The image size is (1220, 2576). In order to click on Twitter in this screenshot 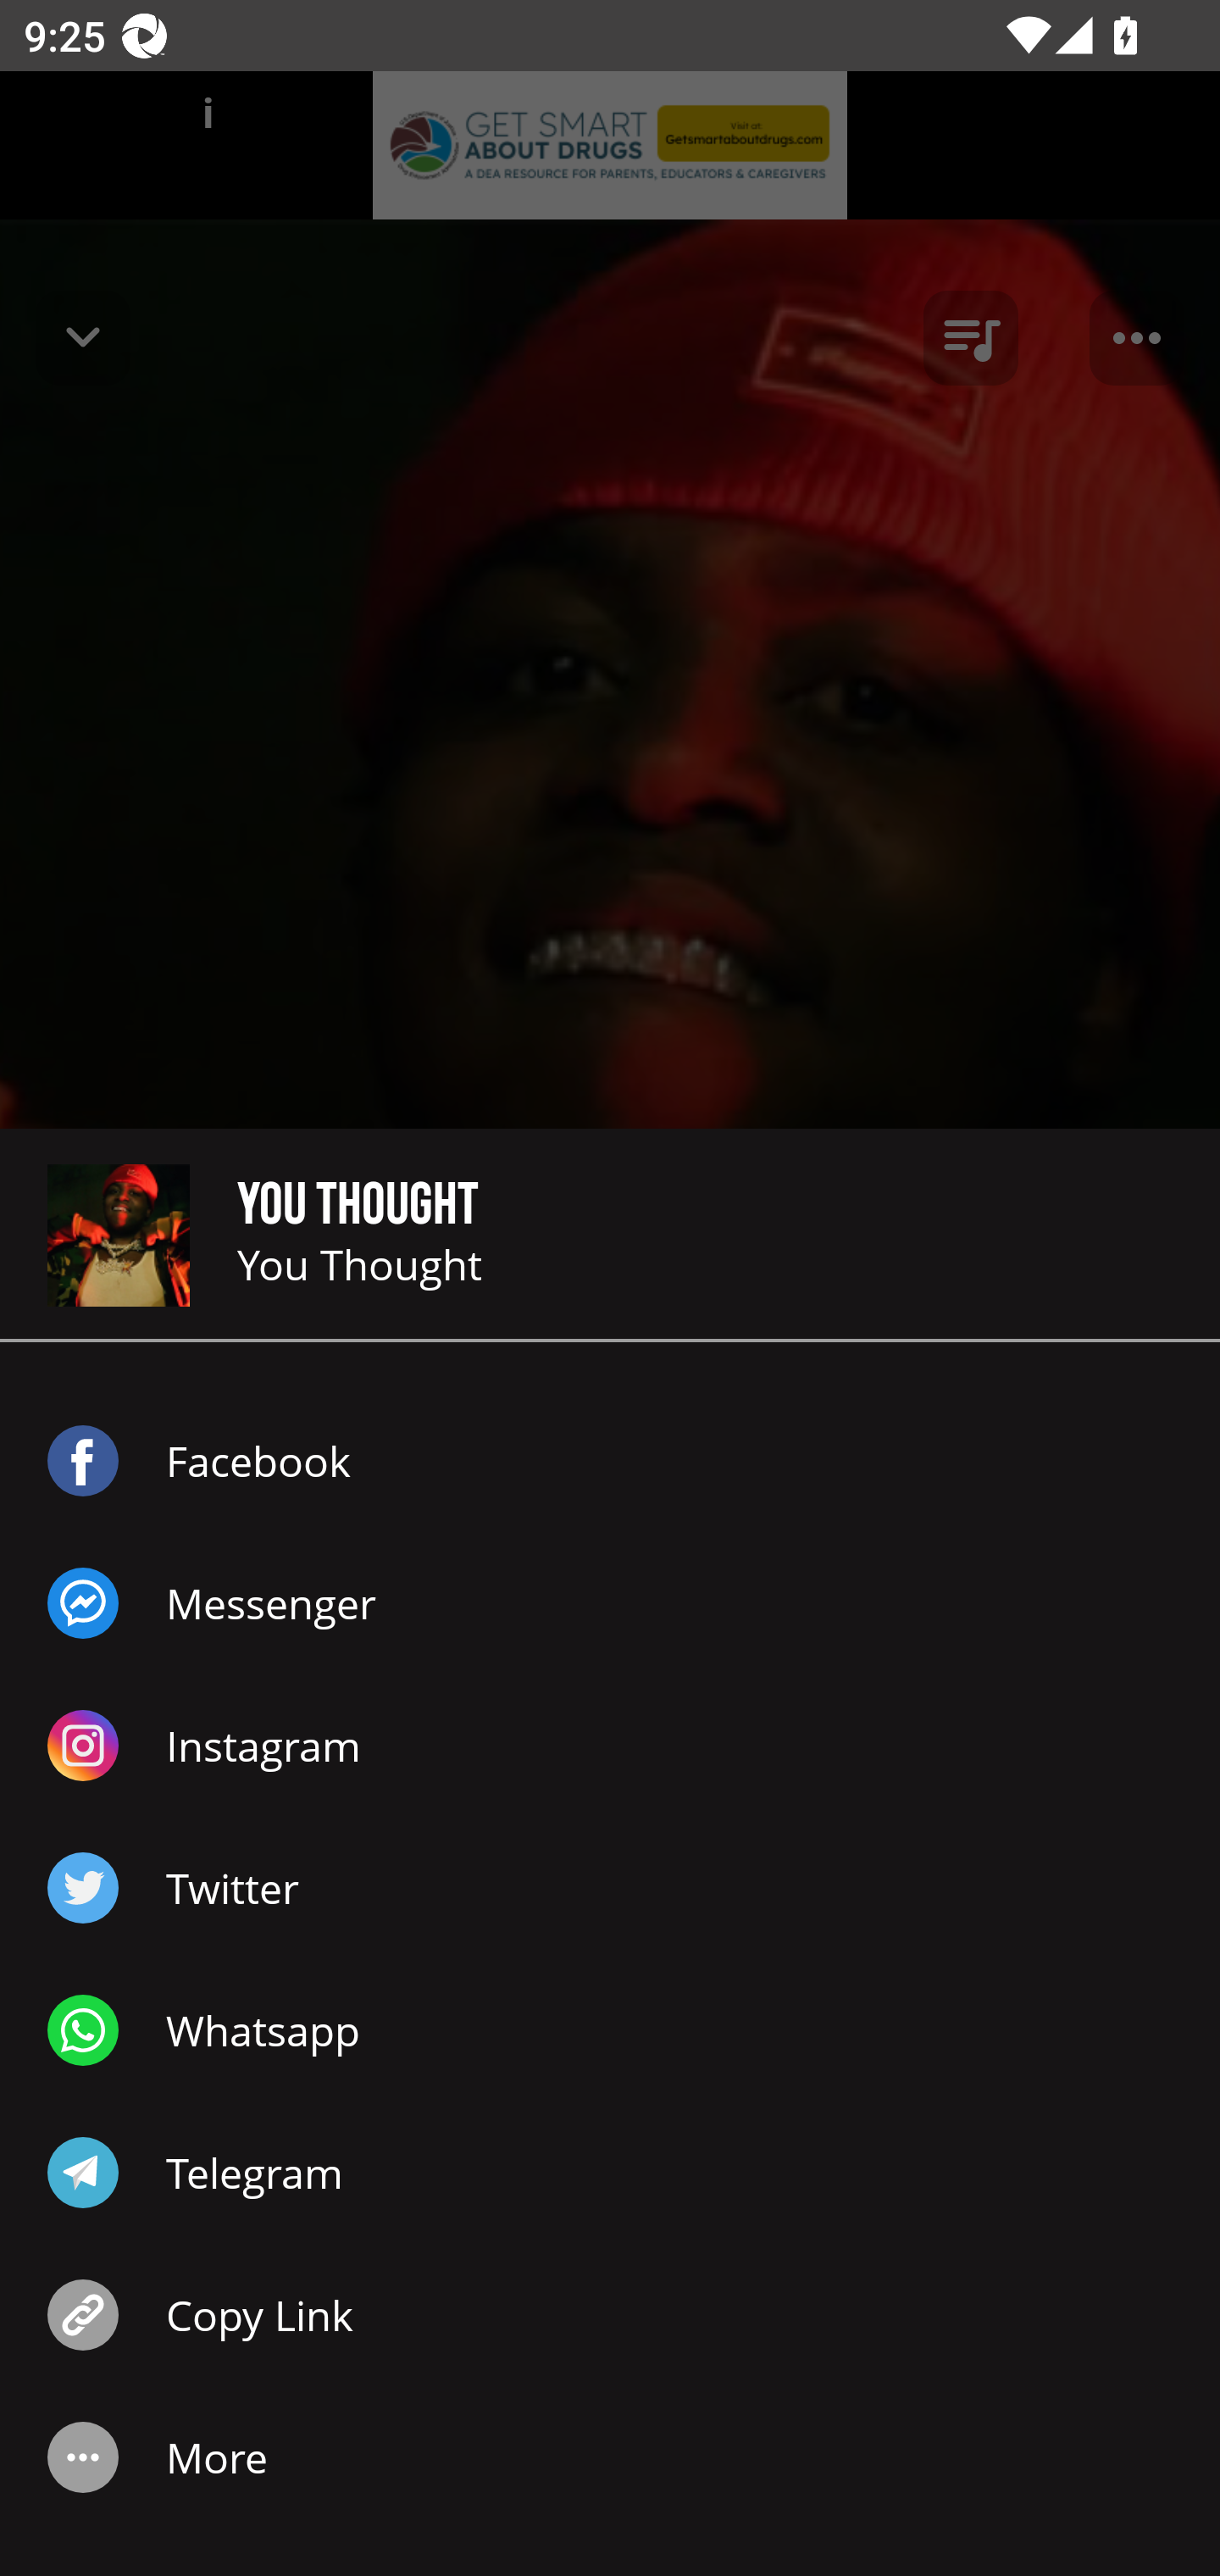, I will do `click(610, 1888)`.